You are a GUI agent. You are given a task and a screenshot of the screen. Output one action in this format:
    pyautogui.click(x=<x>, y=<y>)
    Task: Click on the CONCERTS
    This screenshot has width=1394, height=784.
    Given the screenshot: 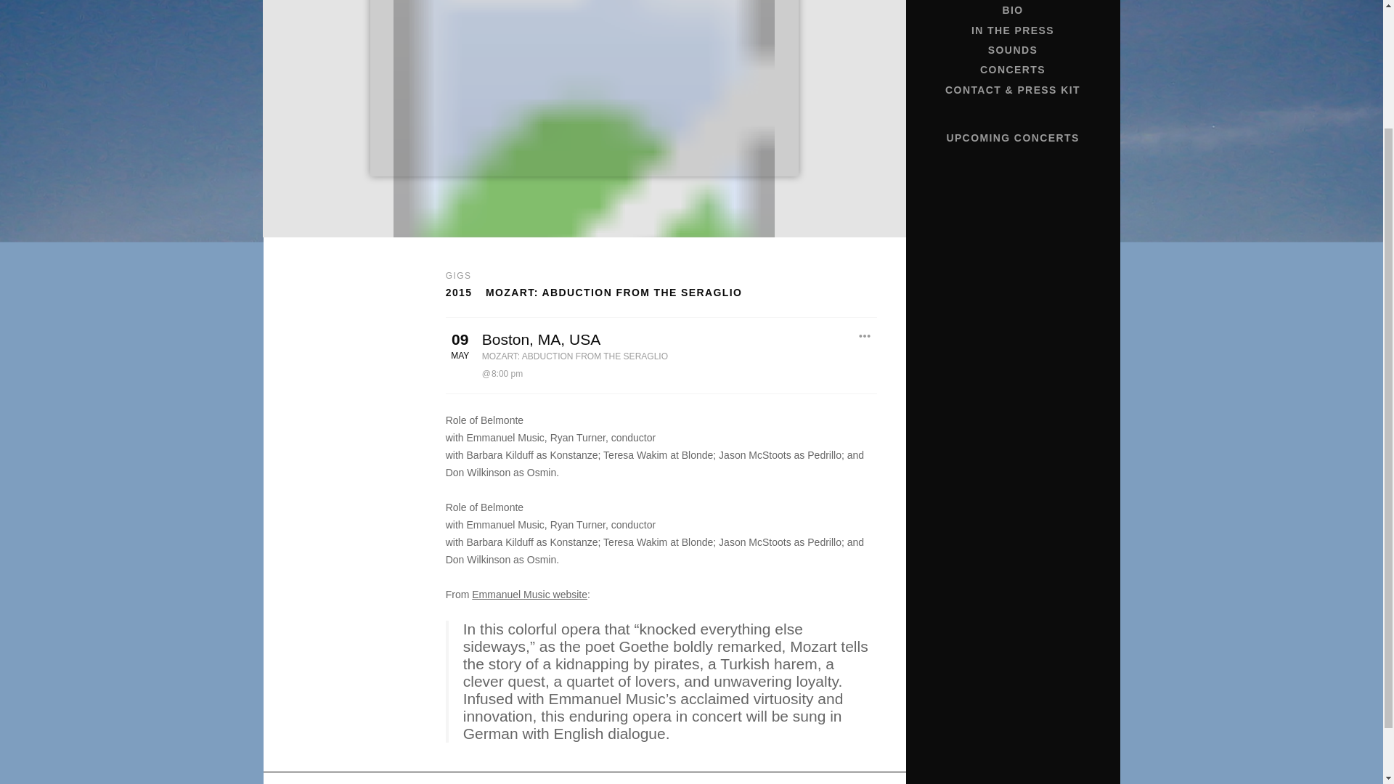 What is the action you would take?
    pyautogui.click(x=1012, y=70)
    